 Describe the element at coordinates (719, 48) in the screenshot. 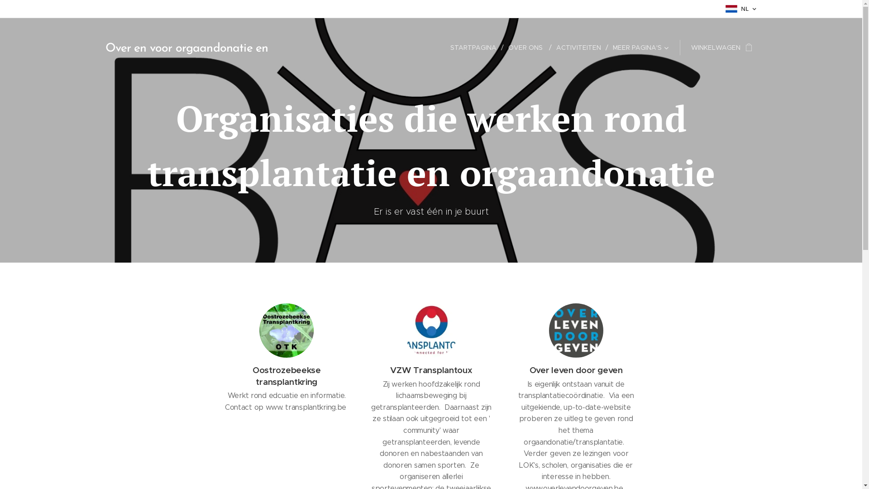

I see `WINKELWAGEN` at that location.